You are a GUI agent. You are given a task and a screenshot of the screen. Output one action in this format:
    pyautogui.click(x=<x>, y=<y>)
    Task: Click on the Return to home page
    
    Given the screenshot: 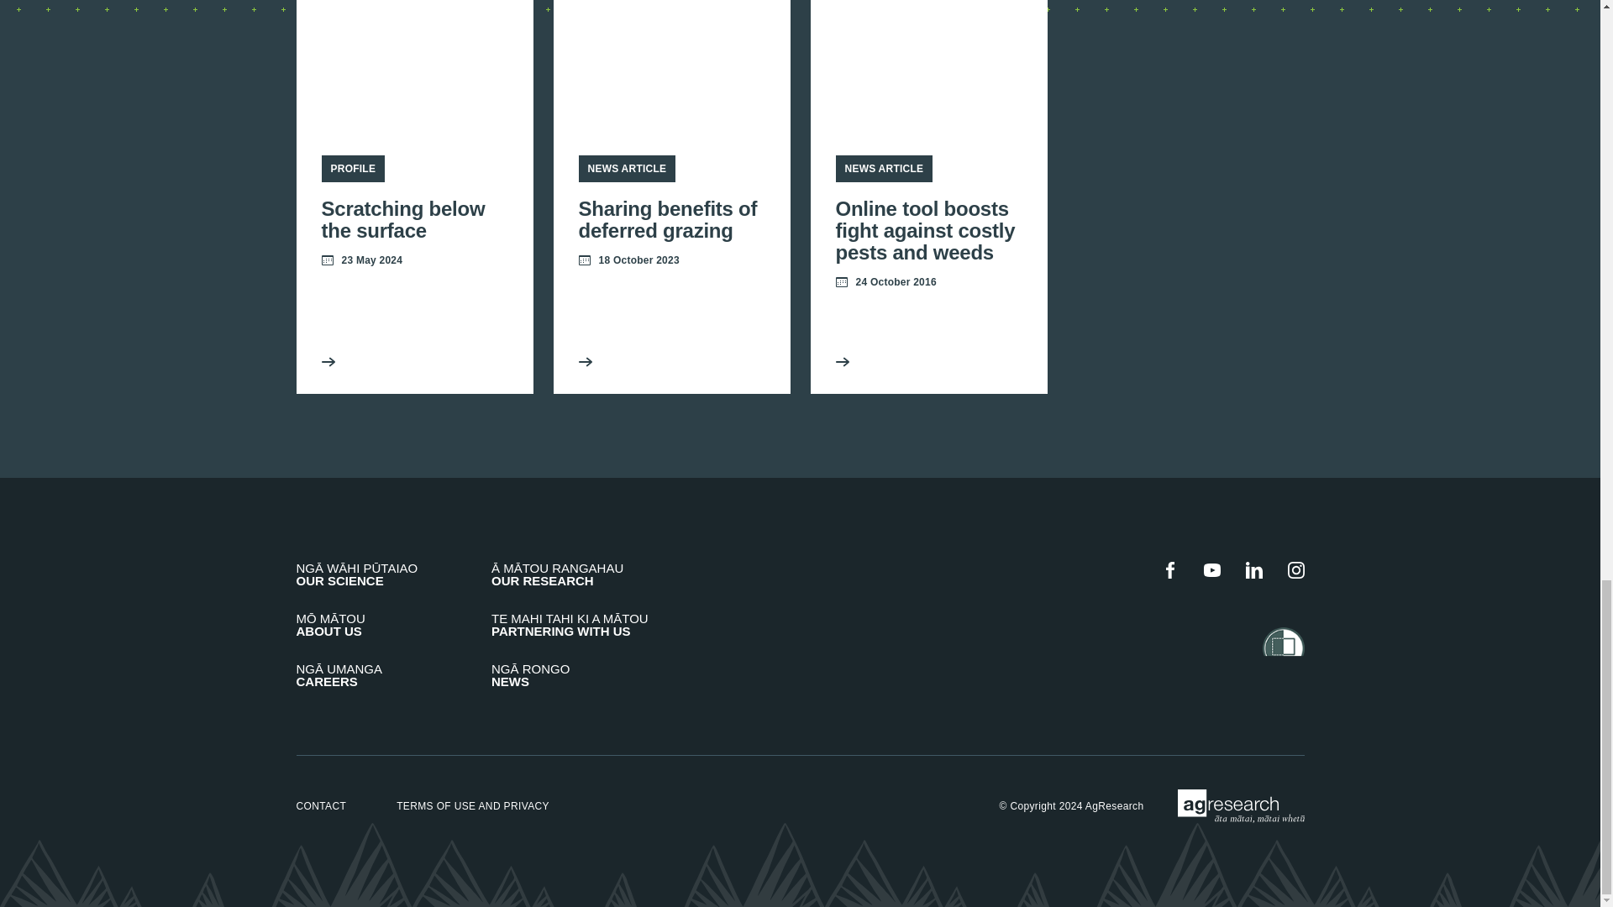 What is the action you would take?
    pyautogui.click(x=1241, y=805)
    